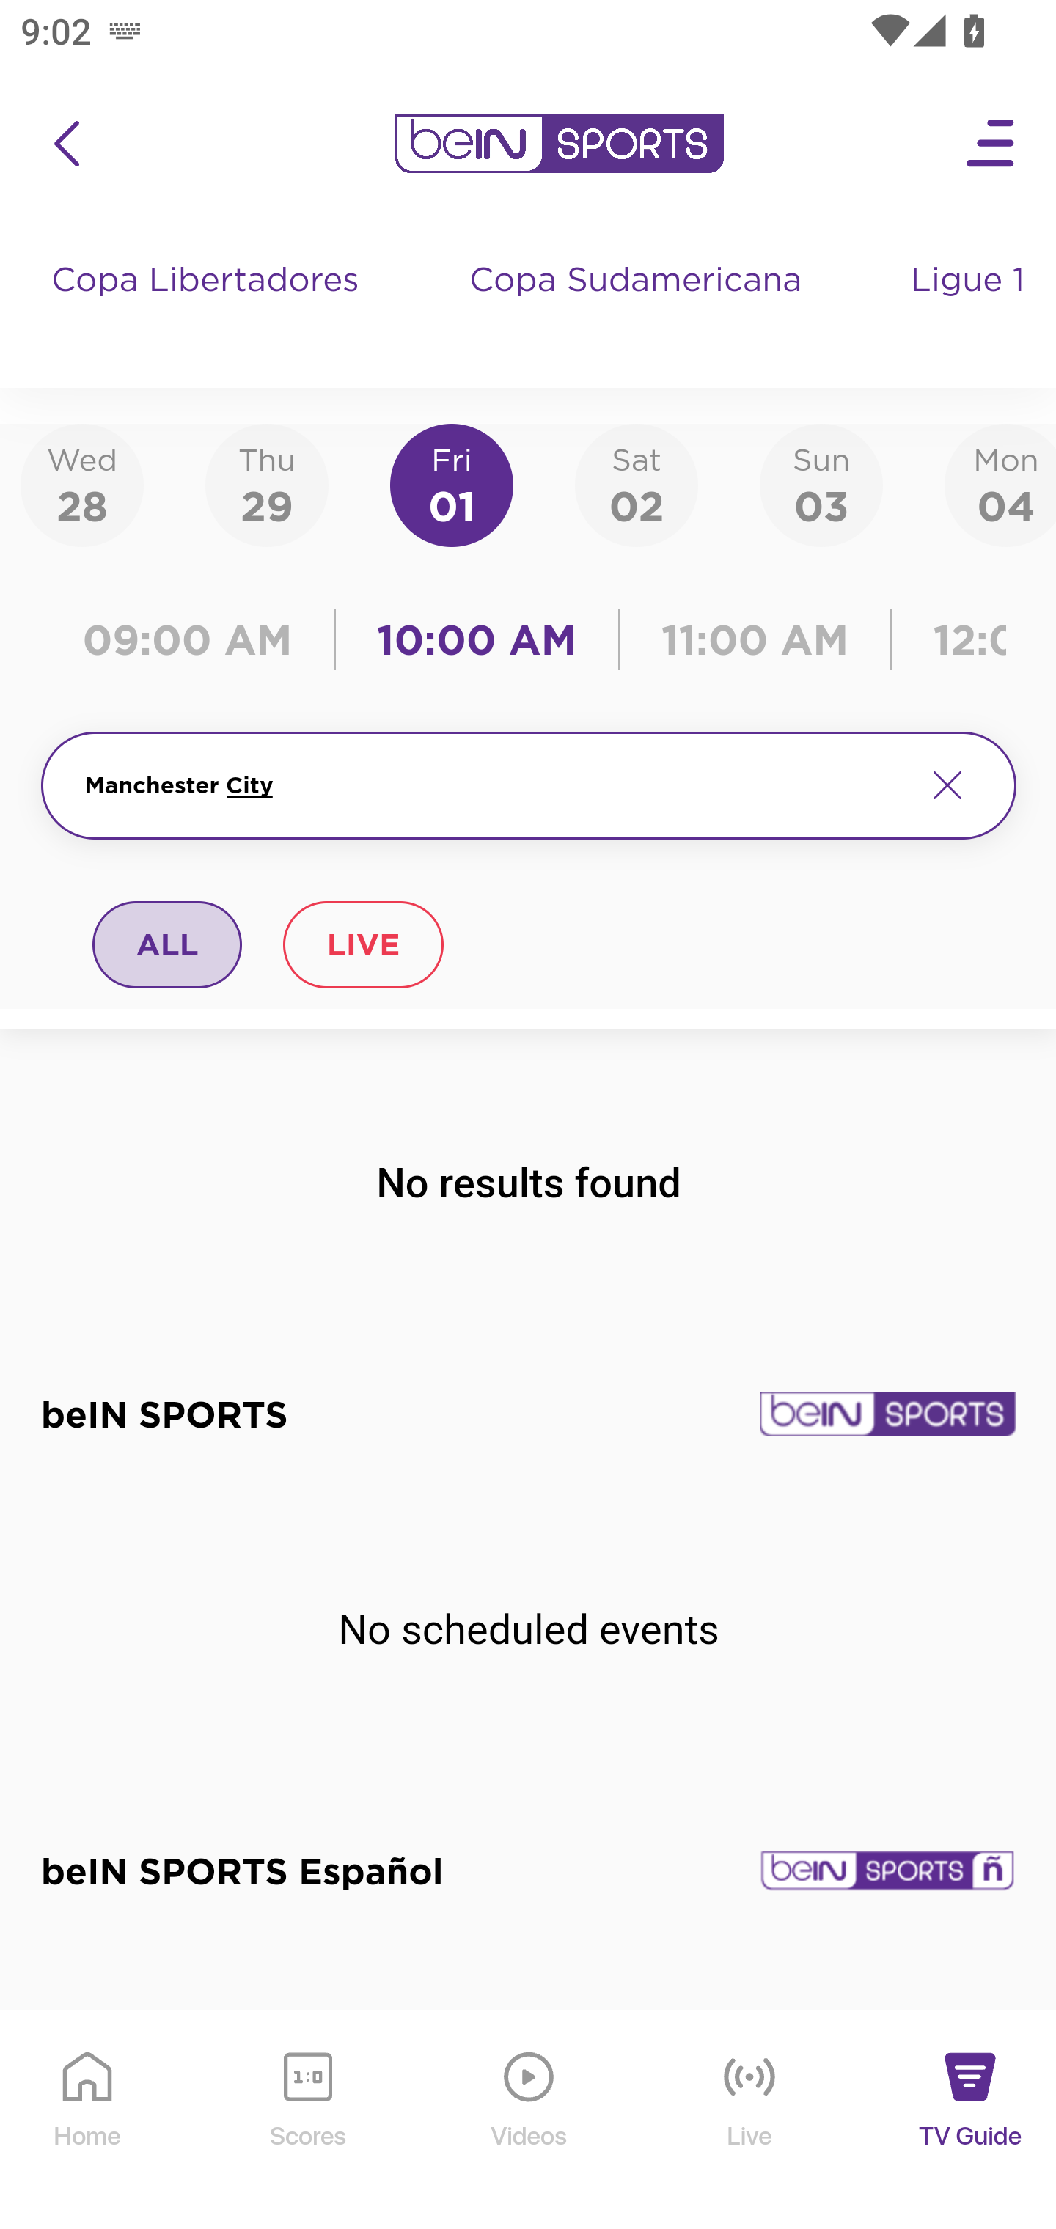 The width and height of the screenshot is (1056, 2229). What do you see at coordinates (168, 944) in the screenshot?
I see `ALL` at bounding box center [168, 944].